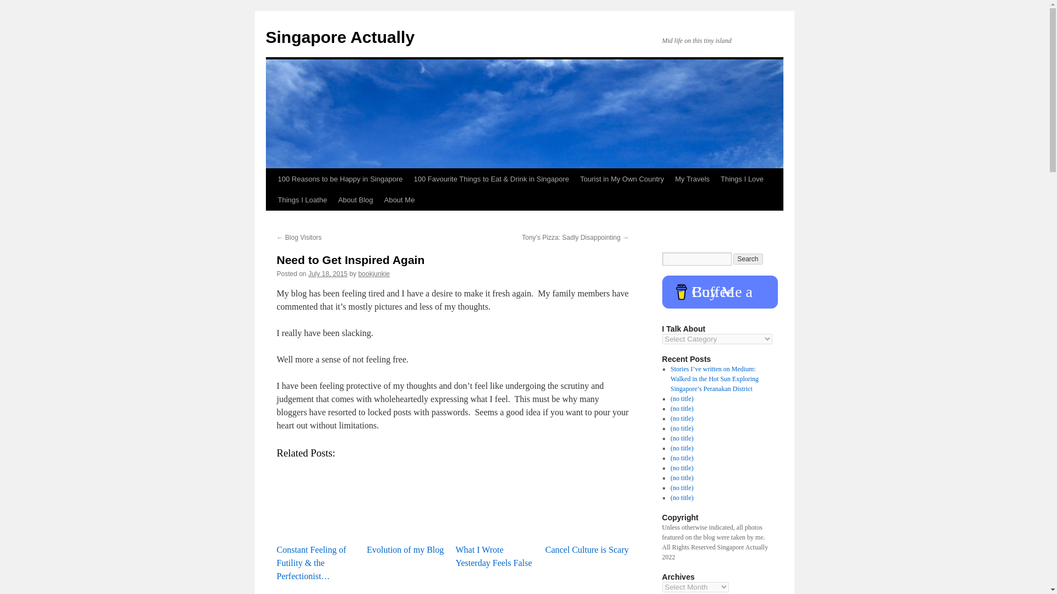 This screenshot has width=1057, height=594. I want to click on Singapore Actually, so click(339, 37).